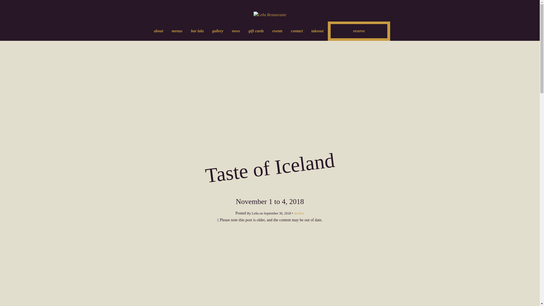 This screenshot has height=306, width=544. I want to click on news, so click(236, 31).